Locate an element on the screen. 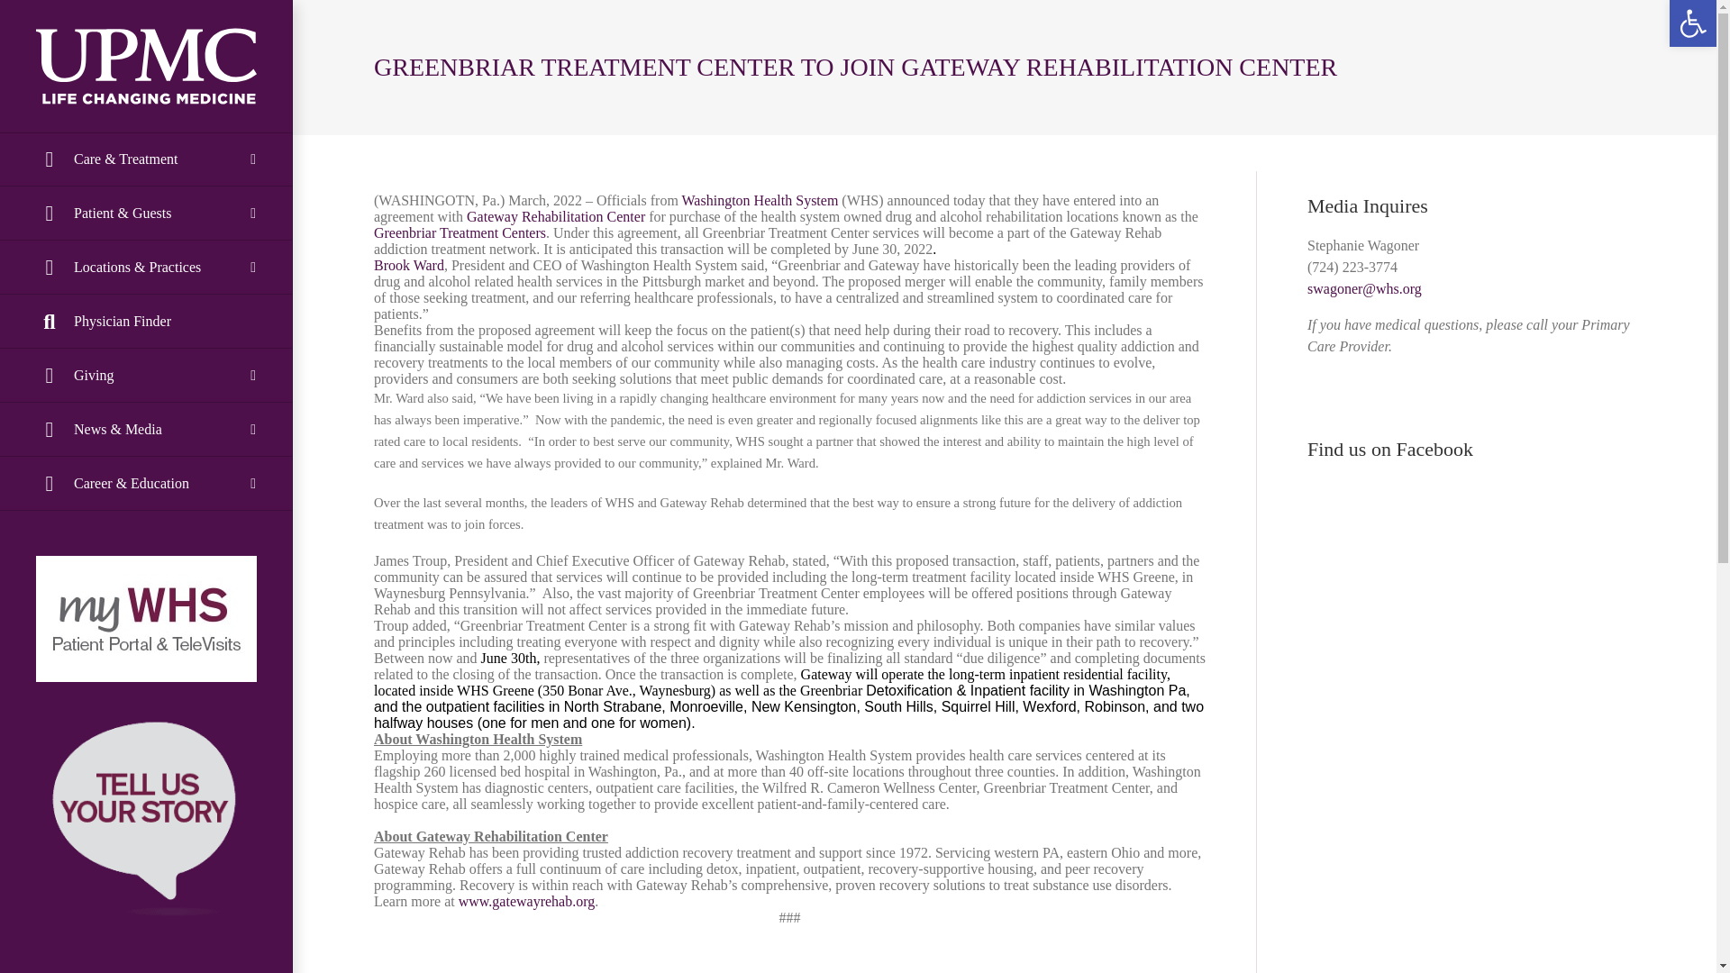 The width and height of the screenshot is (1730, 973). Accessibility Tools is located at coordinates (1692, 23).